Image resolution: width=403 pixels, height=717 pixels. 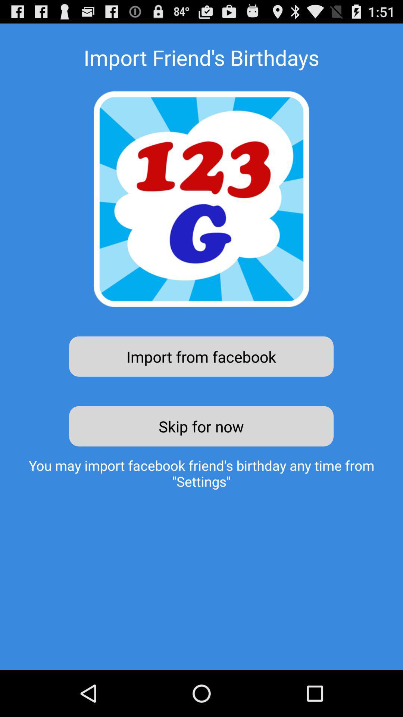 What do you see at coordinates (201, 426) in the screenshot?
I see `open the item above the you may import item` at bounding box center [201, 426].